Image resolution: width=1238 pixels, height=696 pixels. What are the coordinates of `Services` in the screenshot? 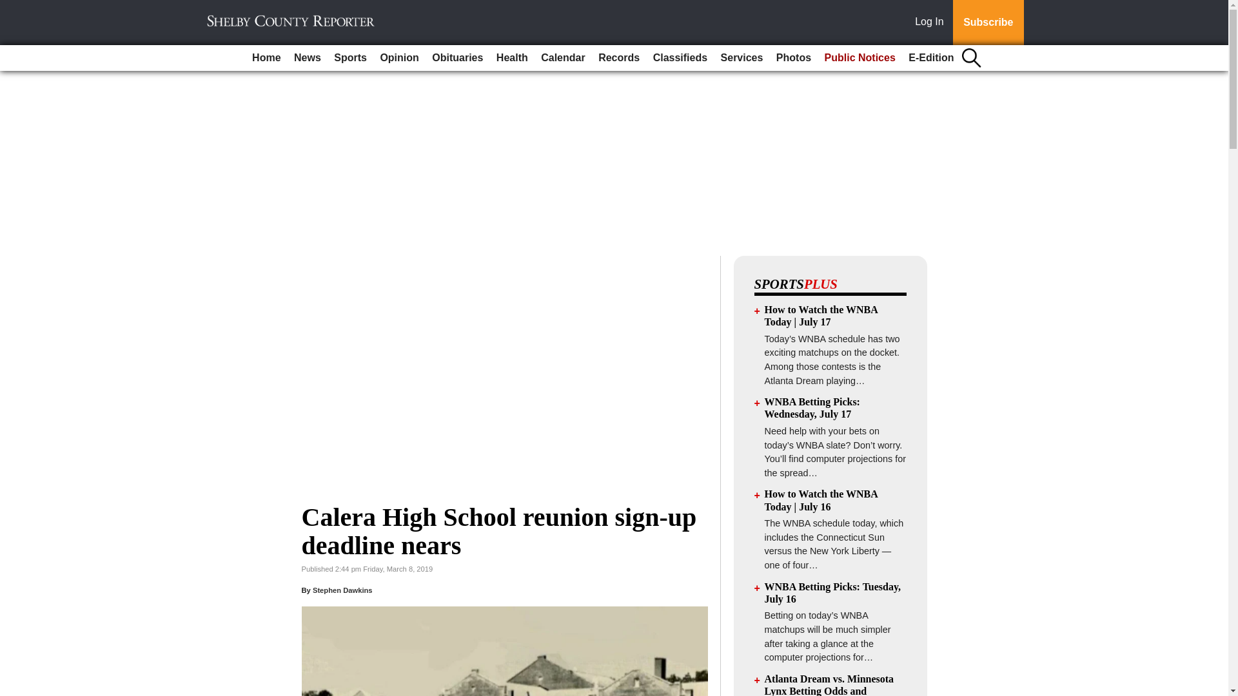 It's located at (742, 58).